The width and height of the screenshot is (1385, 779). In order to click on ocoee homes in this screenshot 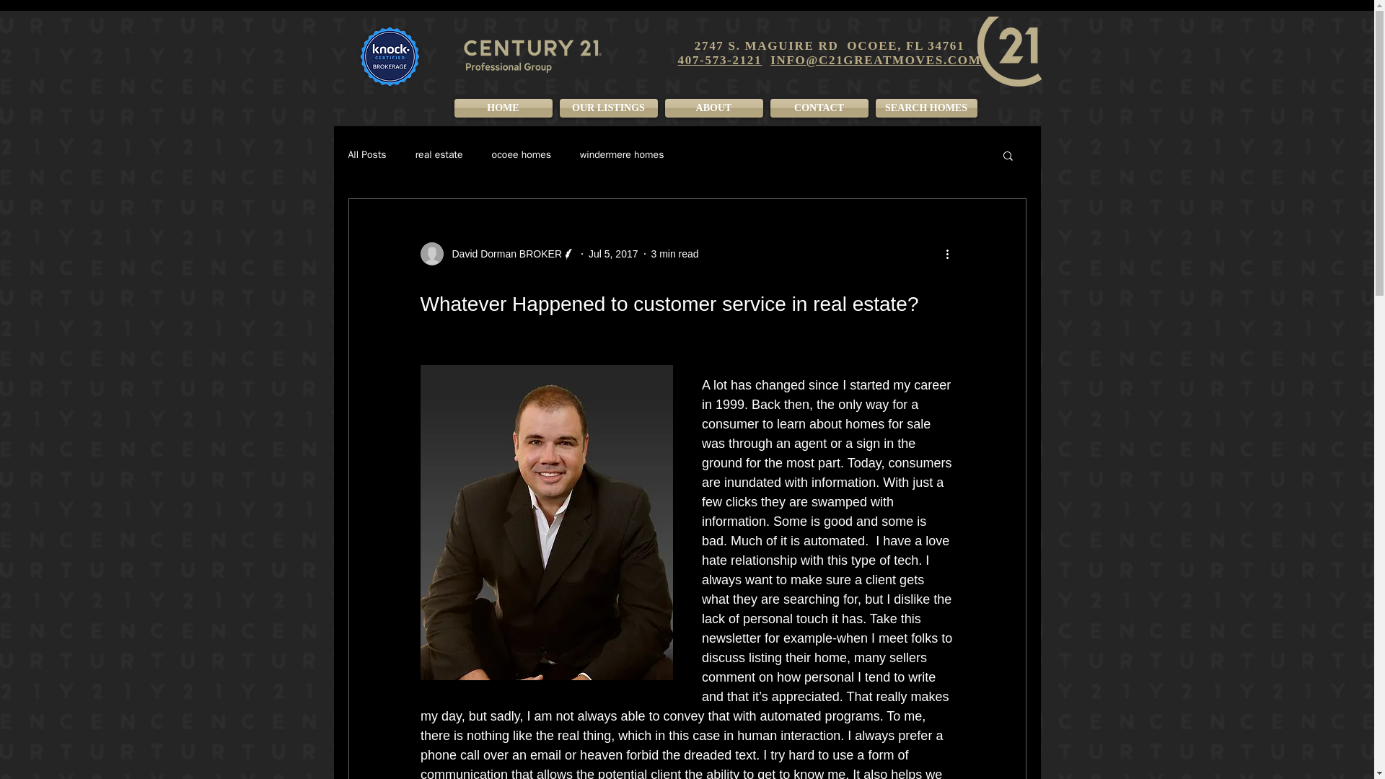, I will do `click(521, 154)`.